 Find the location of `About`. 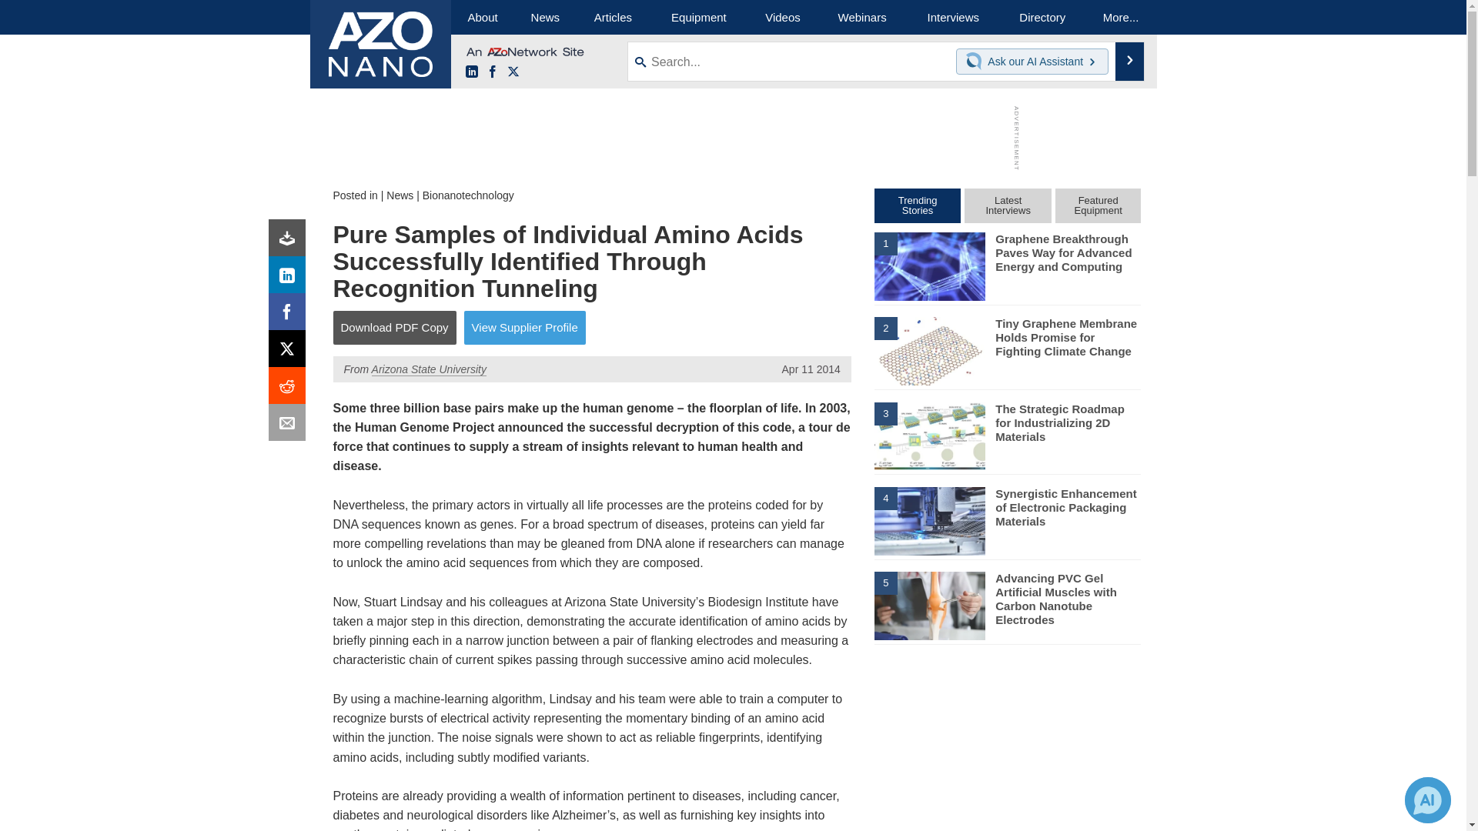

About is located at coordinates (482, 17).